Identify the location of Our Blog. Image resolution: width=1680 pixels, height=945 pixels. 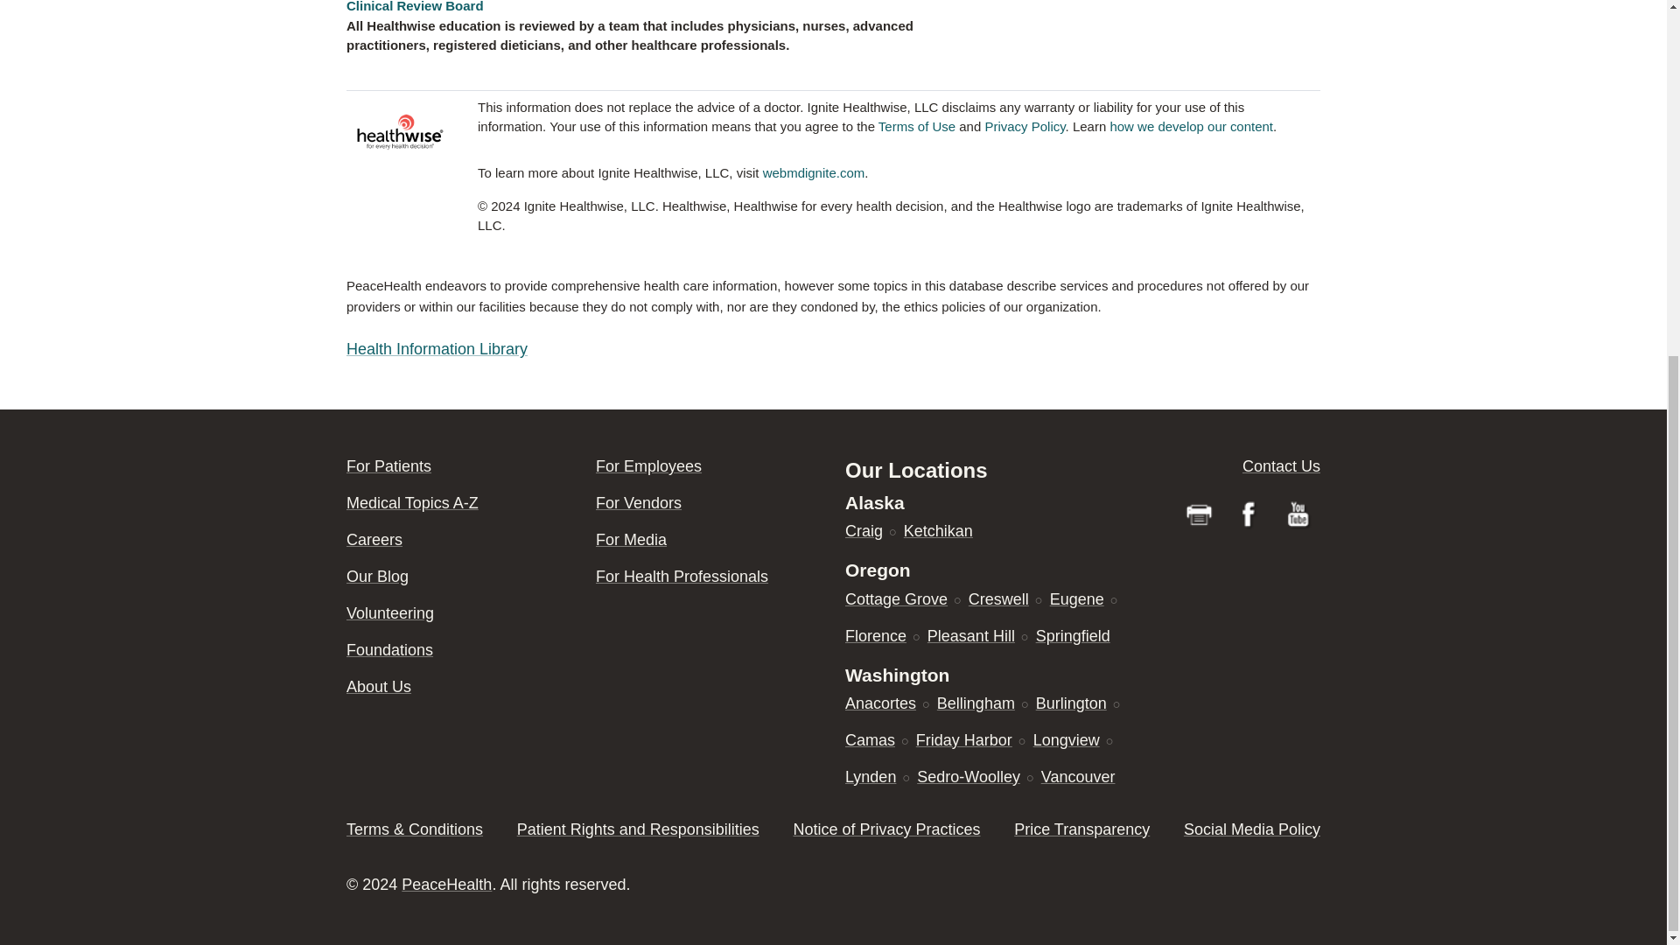
(376, 576).